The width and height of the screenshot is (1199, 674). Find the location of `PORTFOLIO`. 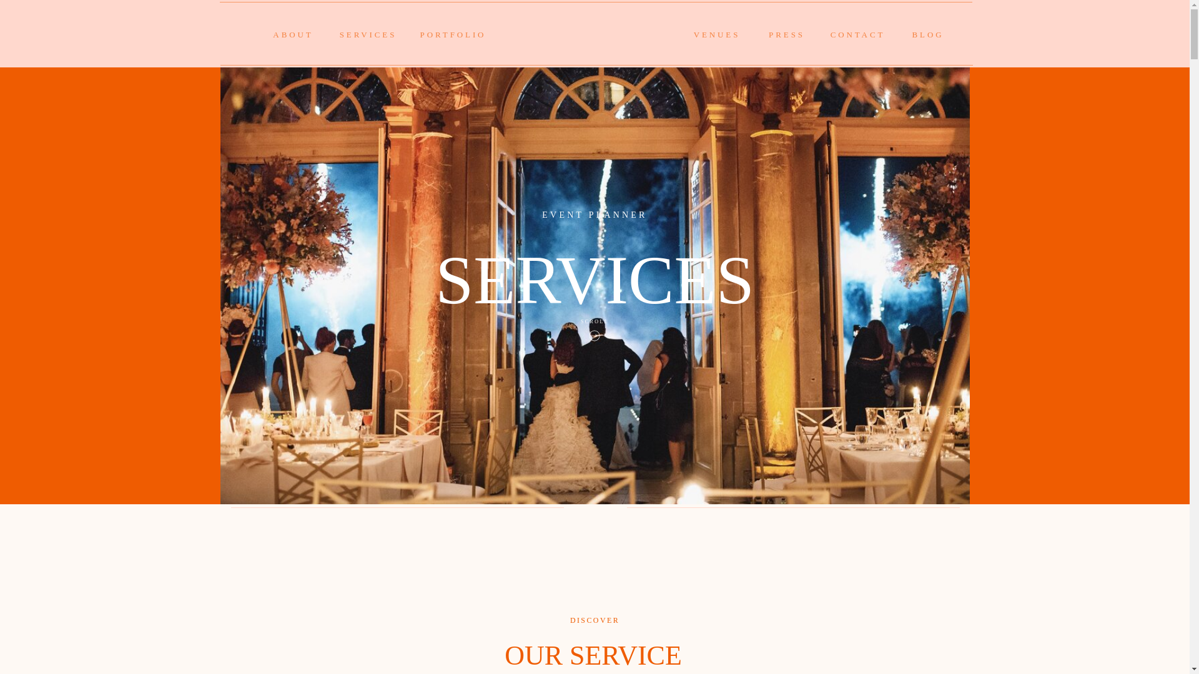

PORTFOLIO is located at coordinates (453, 36).